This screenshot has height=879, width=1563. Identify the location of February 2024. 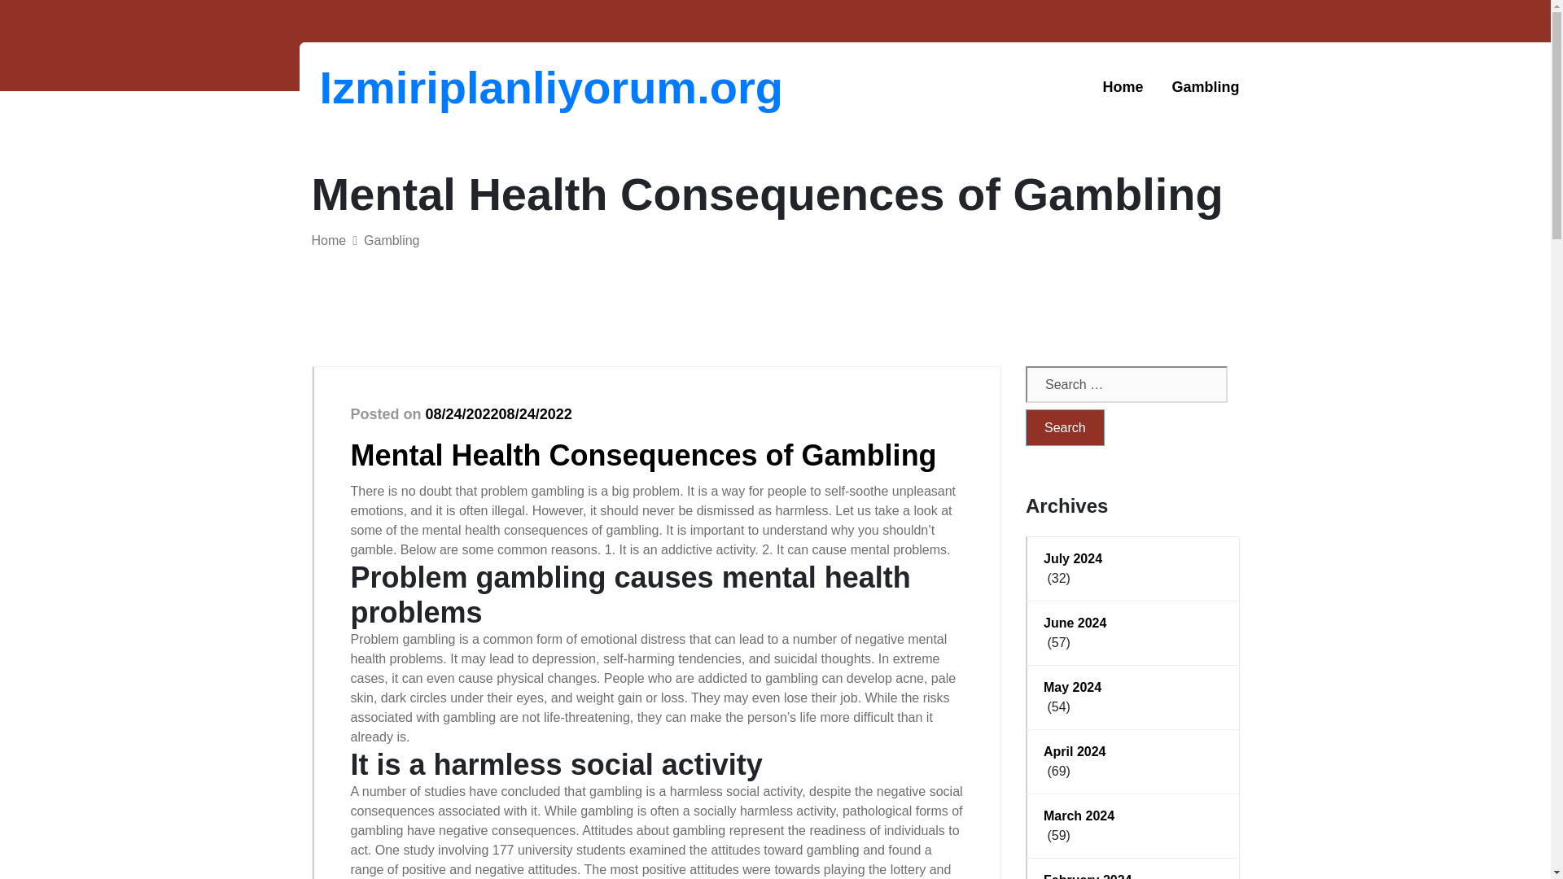
(1133, 875).